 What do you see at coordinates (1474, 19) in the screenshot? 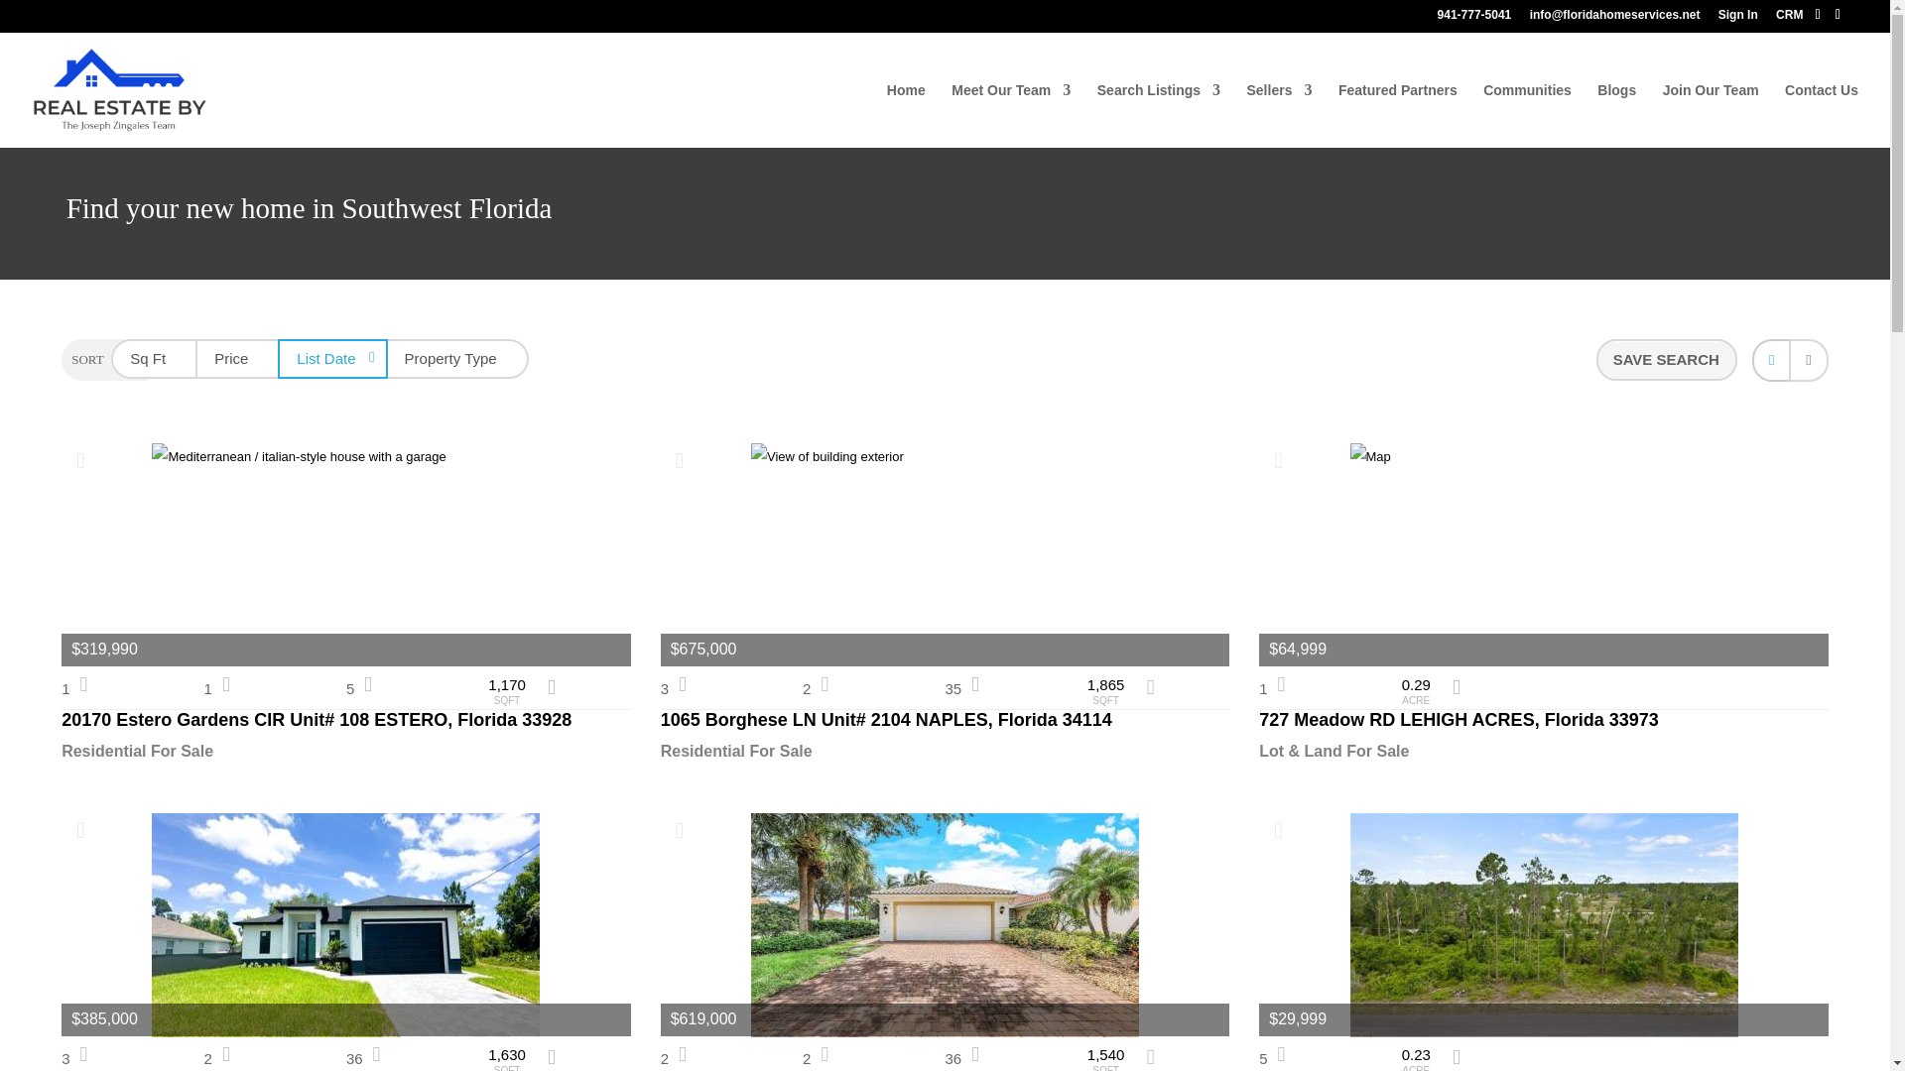
I see `941-777-5041` at bounding box center [1474, 19].